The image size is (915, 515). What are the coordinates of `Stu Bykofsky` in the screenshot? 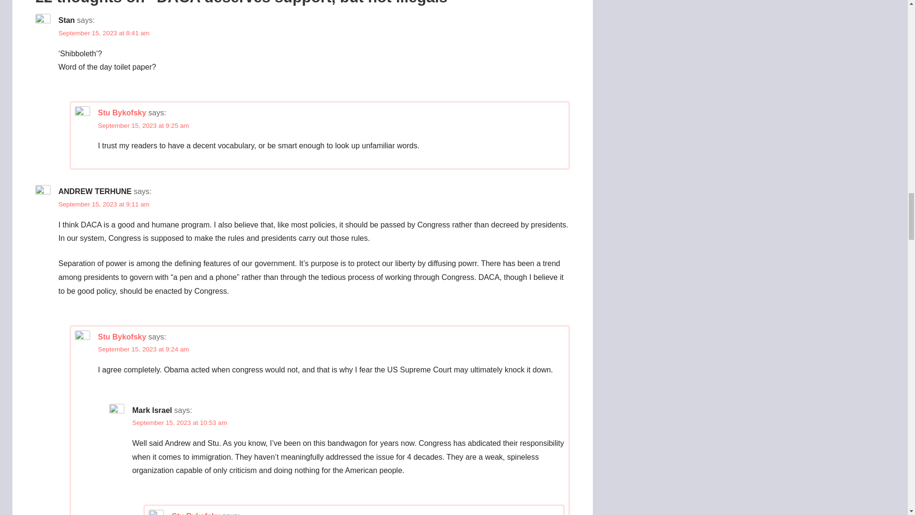 It's located at (195, 513).